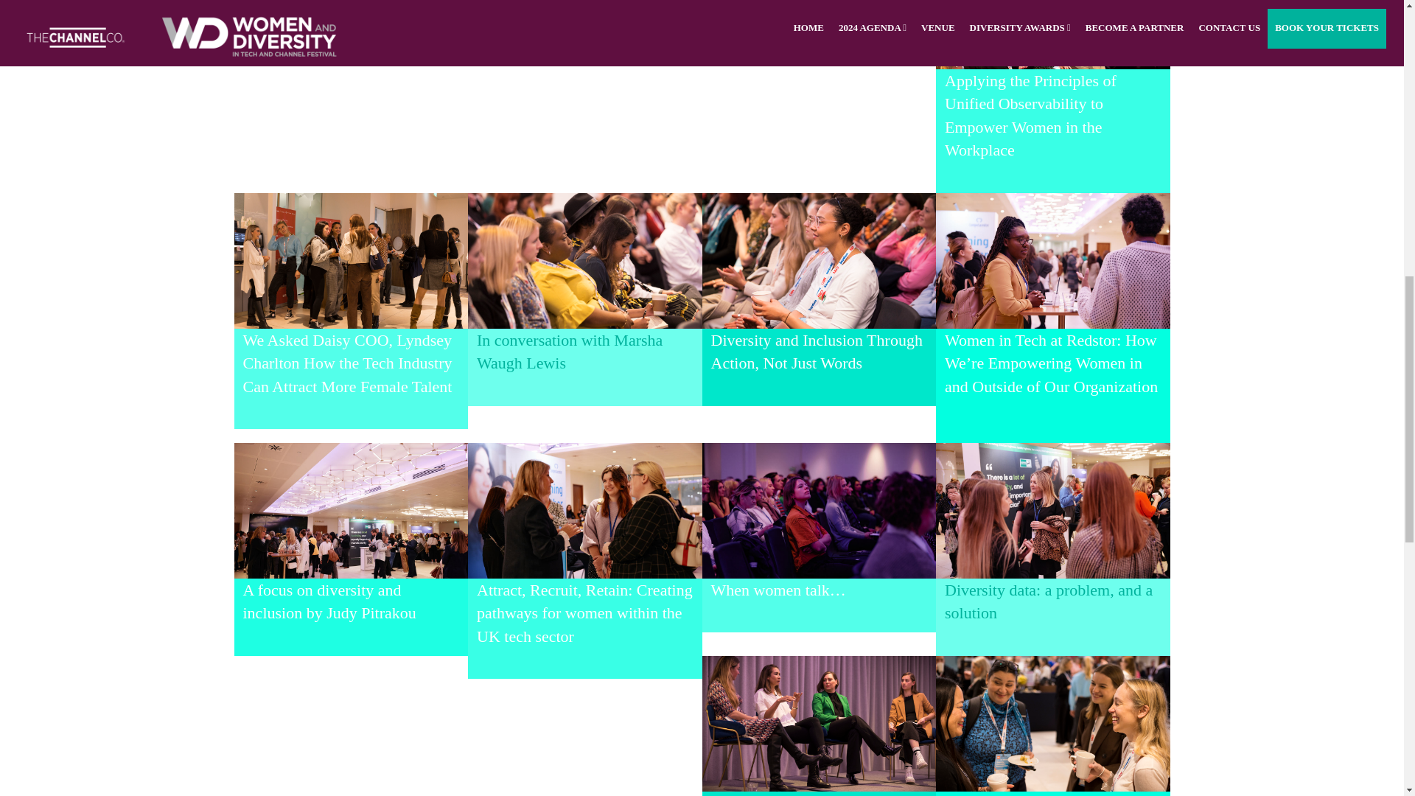 The width and height of the screenshot is (1415, 796). What do you see at coordinates (1049, 601) in the screenshot?
I see `Diversity data: a problem, and a solution` at bounding box center [1049, 601].